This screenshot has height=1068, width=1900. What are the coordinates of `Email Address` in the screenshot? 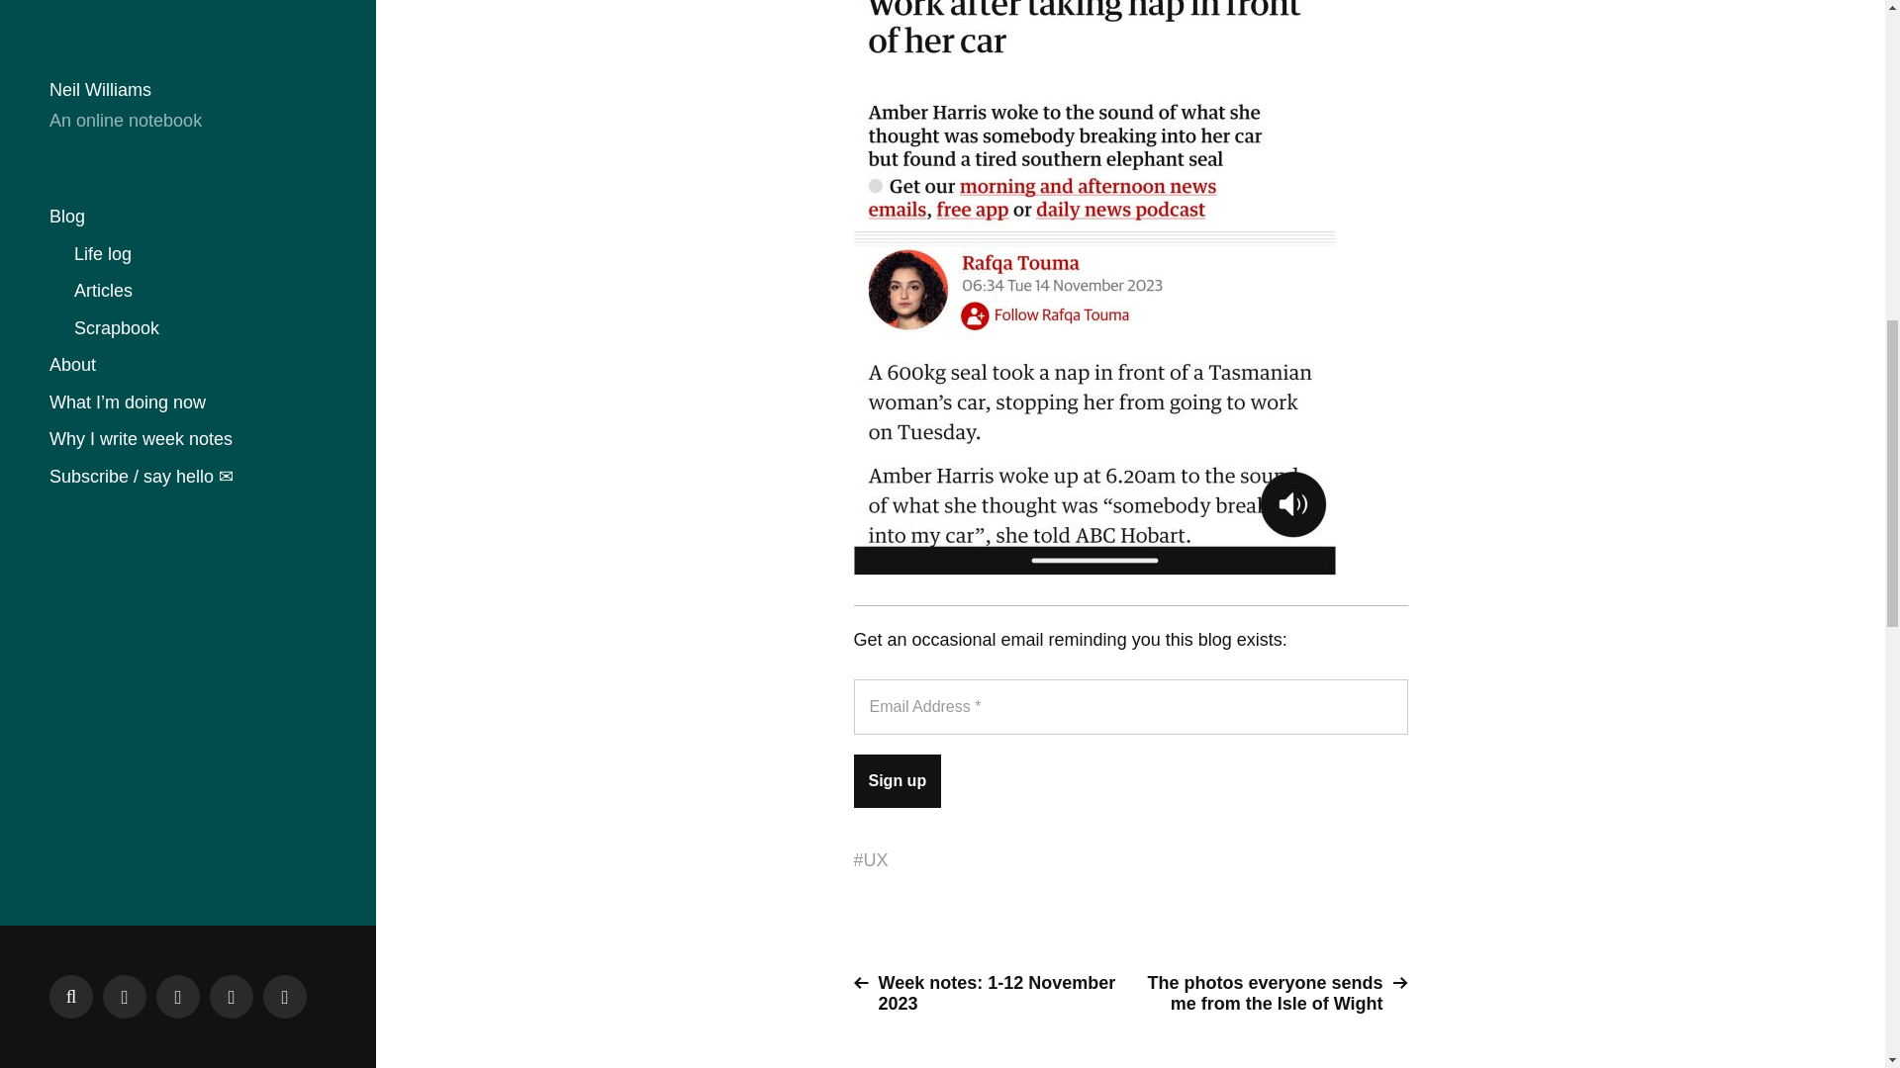 It's located at (1130, 706).